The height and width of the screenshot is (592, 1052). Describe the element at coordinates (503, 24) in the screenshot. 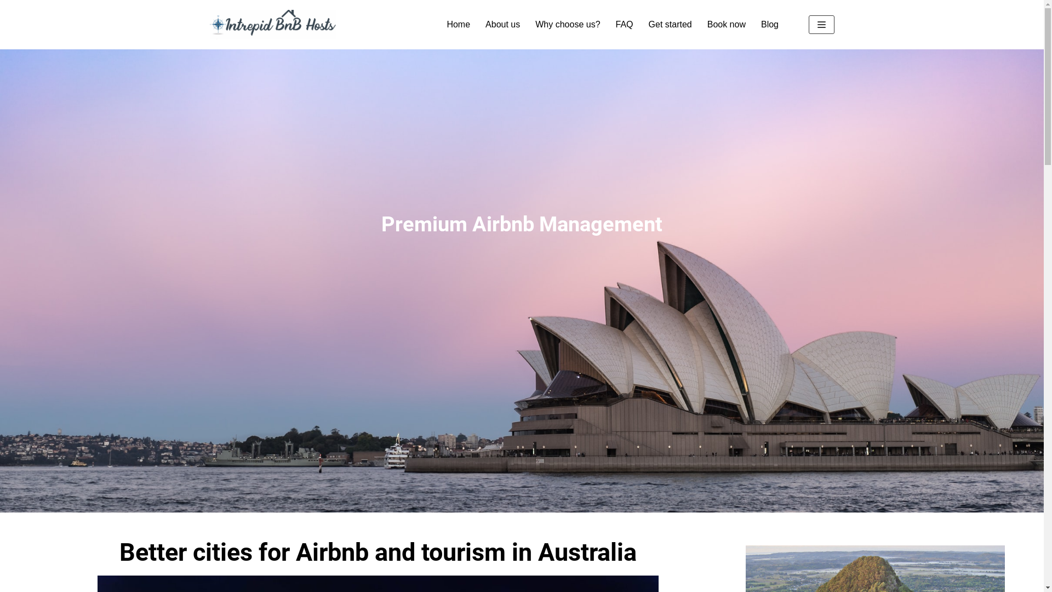

I see `About us` at that location.